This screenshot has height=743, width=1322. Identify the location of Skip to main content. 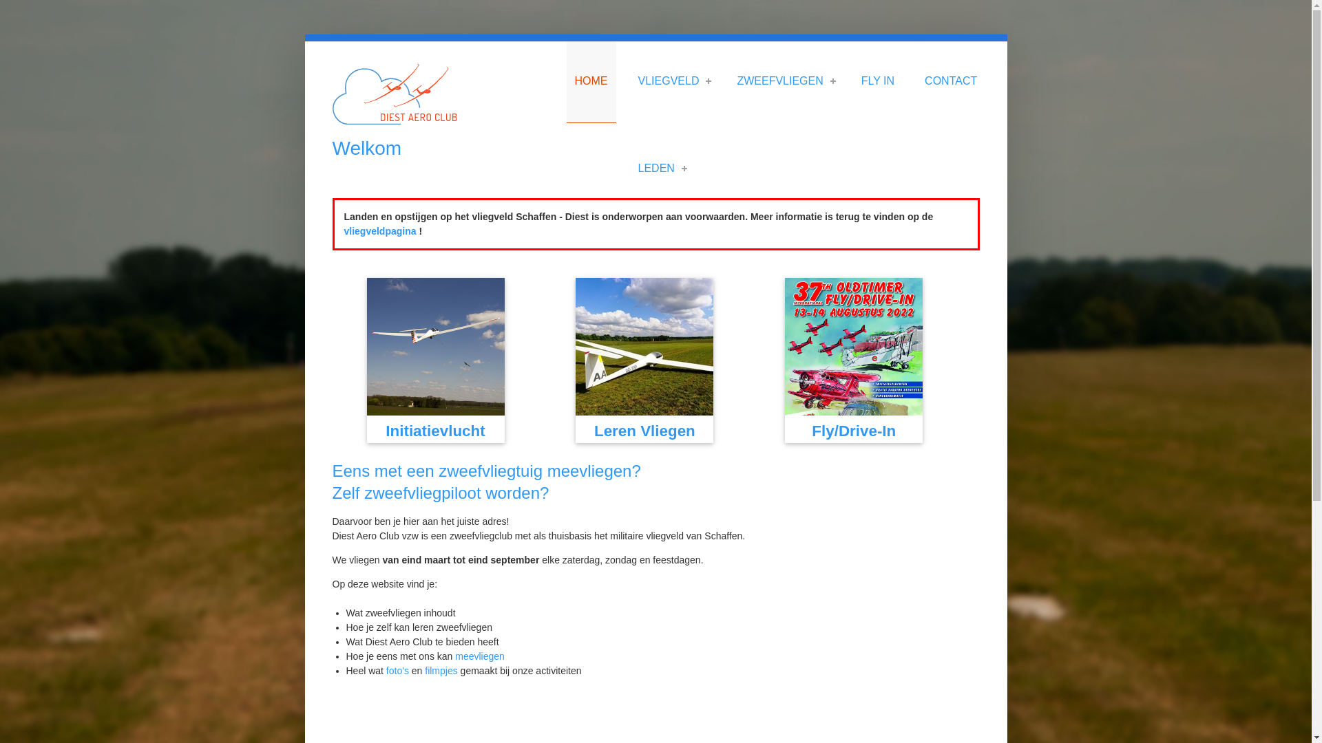
(41, 34).